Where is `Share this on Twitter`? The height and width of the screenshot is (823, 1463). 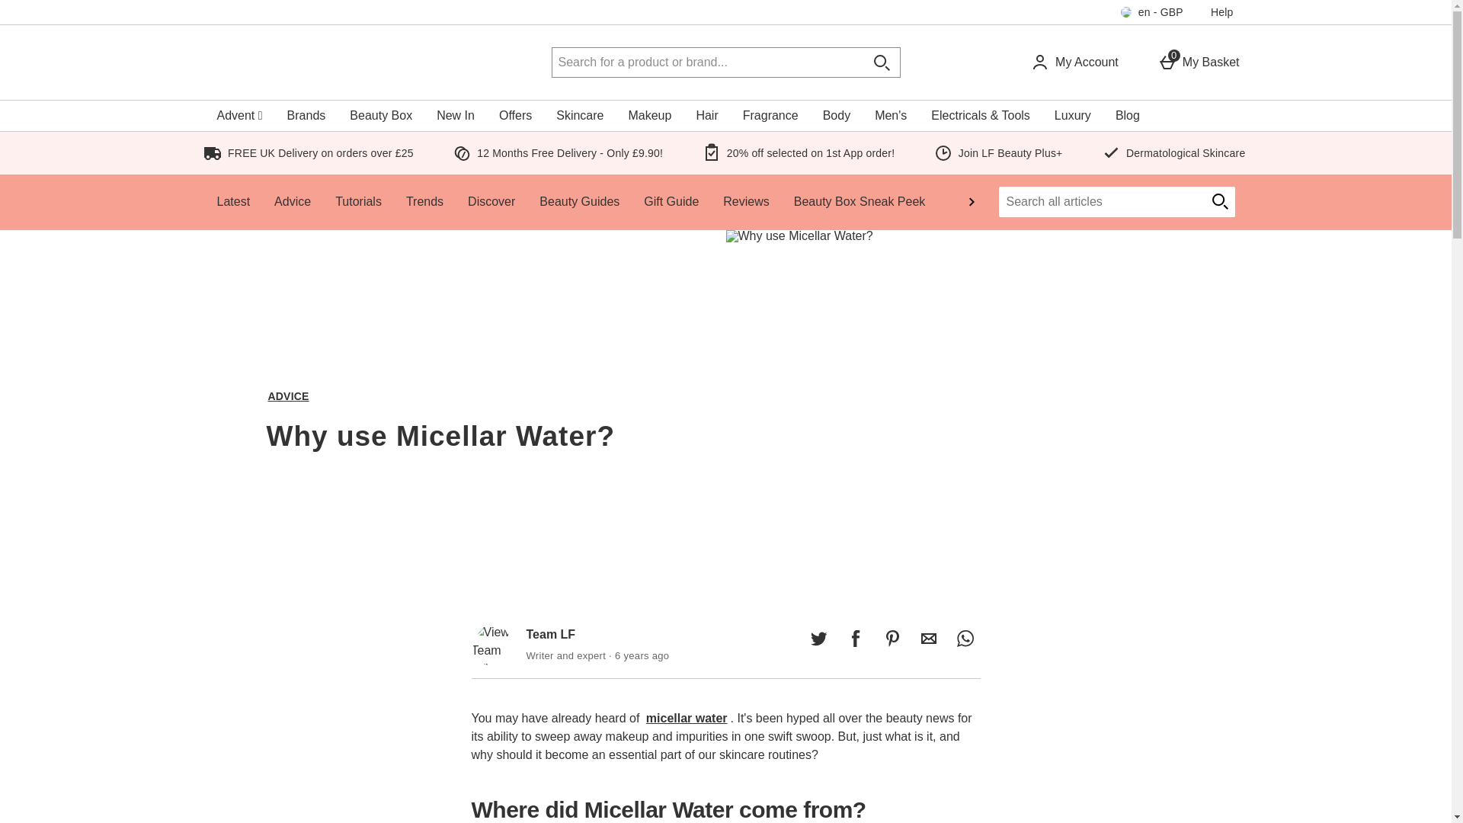 Share this on Twitter is located at coordinates (855, 638).